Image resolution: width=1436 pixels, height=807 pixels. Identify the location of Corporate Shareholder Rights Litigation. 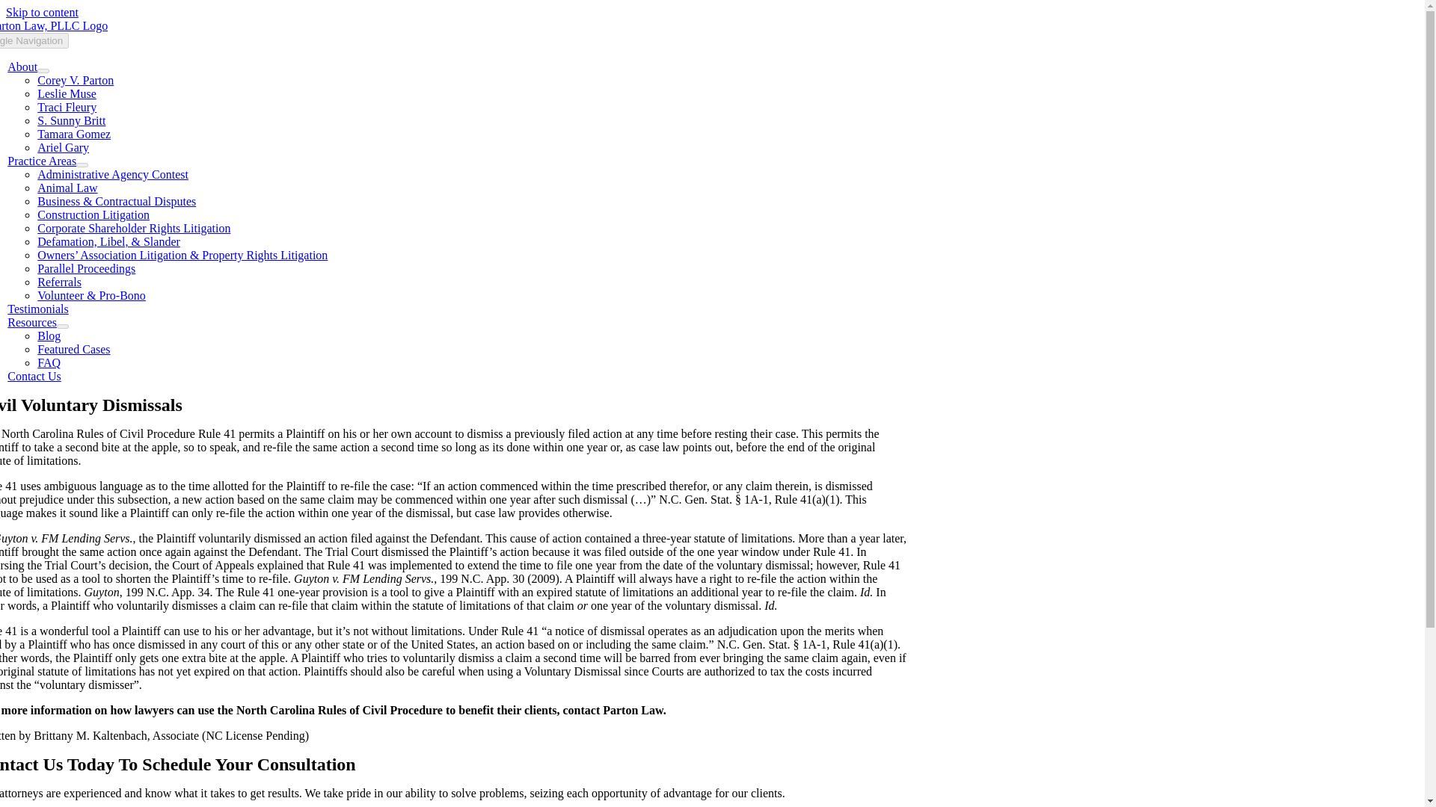
(133, 229).